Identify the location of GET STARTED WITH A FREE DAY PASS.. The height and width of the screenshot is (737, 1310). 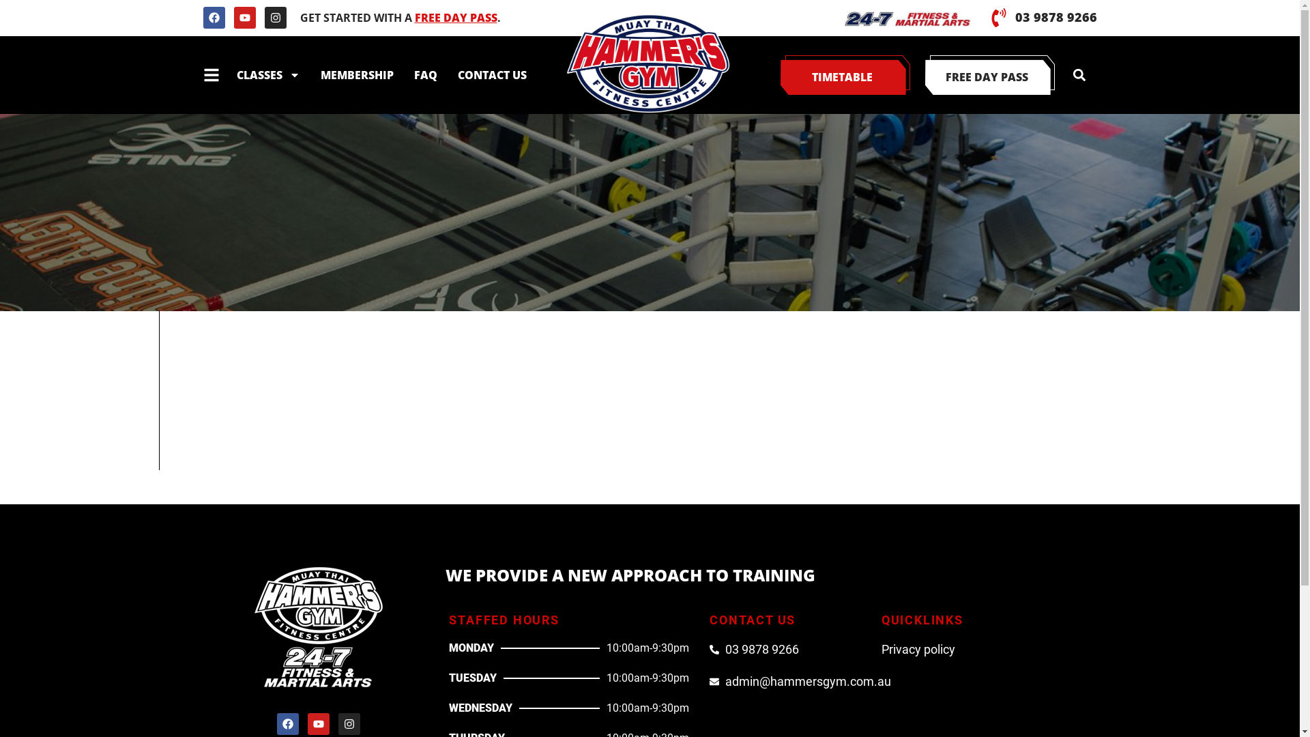
(401, 18).